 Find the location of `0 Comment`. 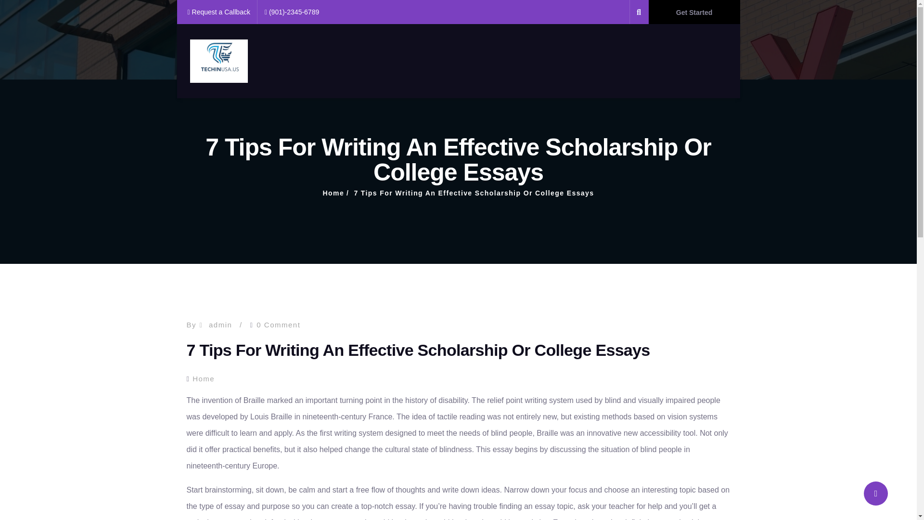

0 Comment is located at coordinates (278, 325).